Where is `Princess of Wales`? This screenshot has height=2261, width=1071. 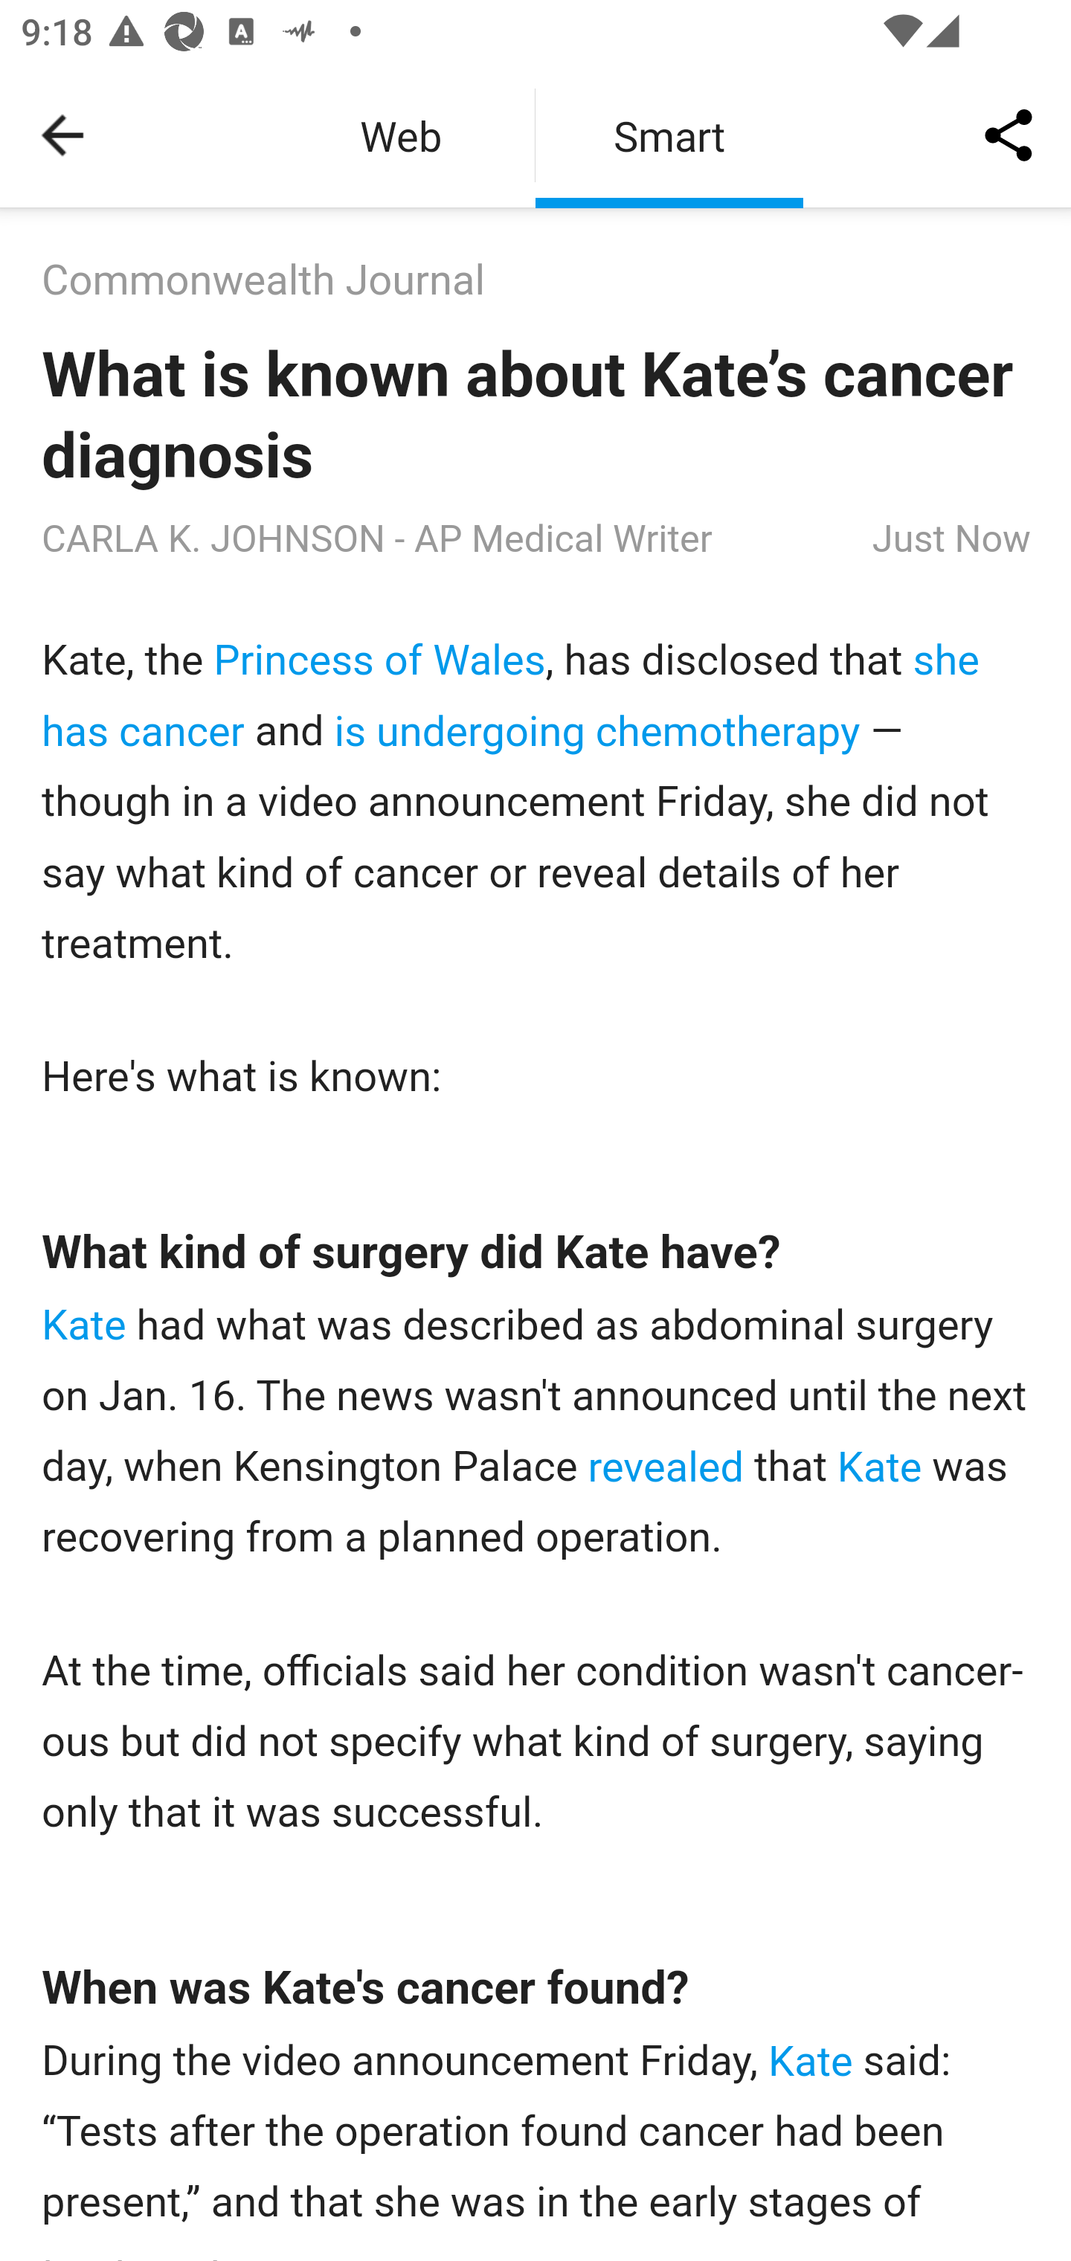
Princess of Wales is located at coordinates (379, 660).